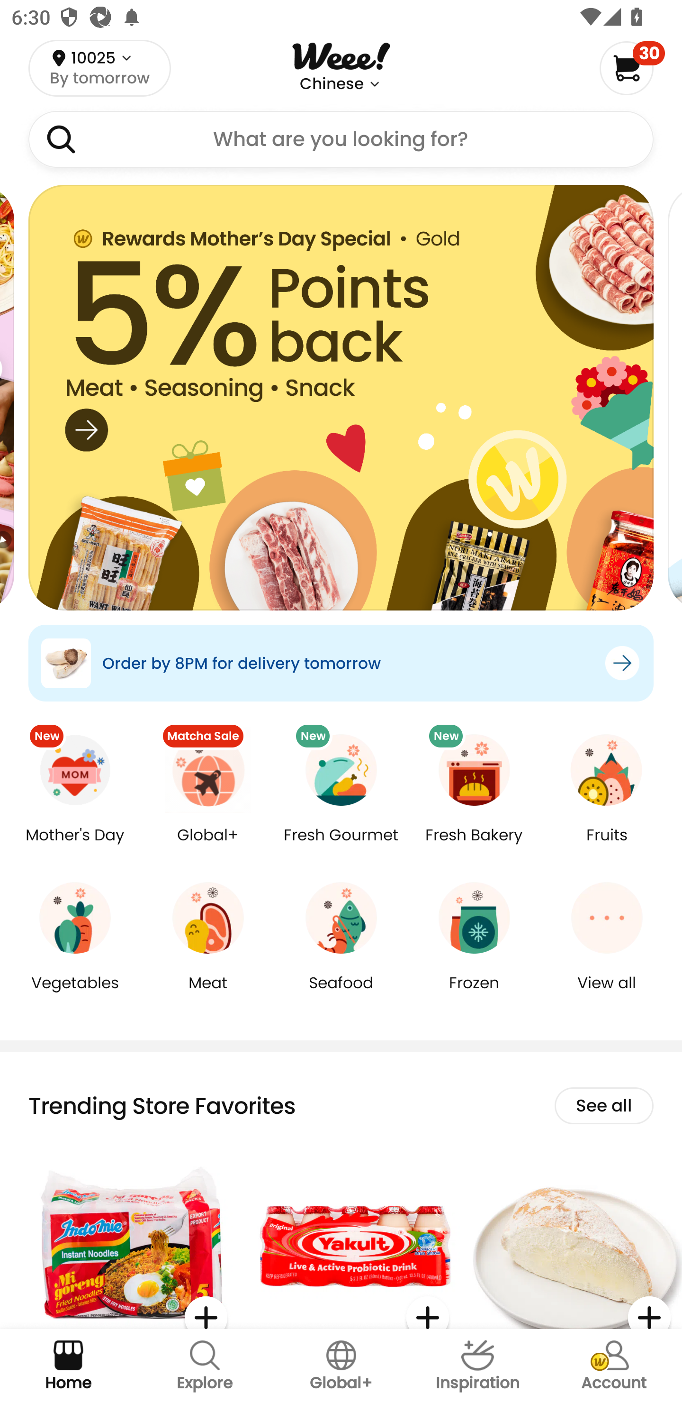 The width and height of the screenshot is (682, 1403). Describe the element at coordinates (607, 847) in the screenshot. I see `Fruits` at that location.